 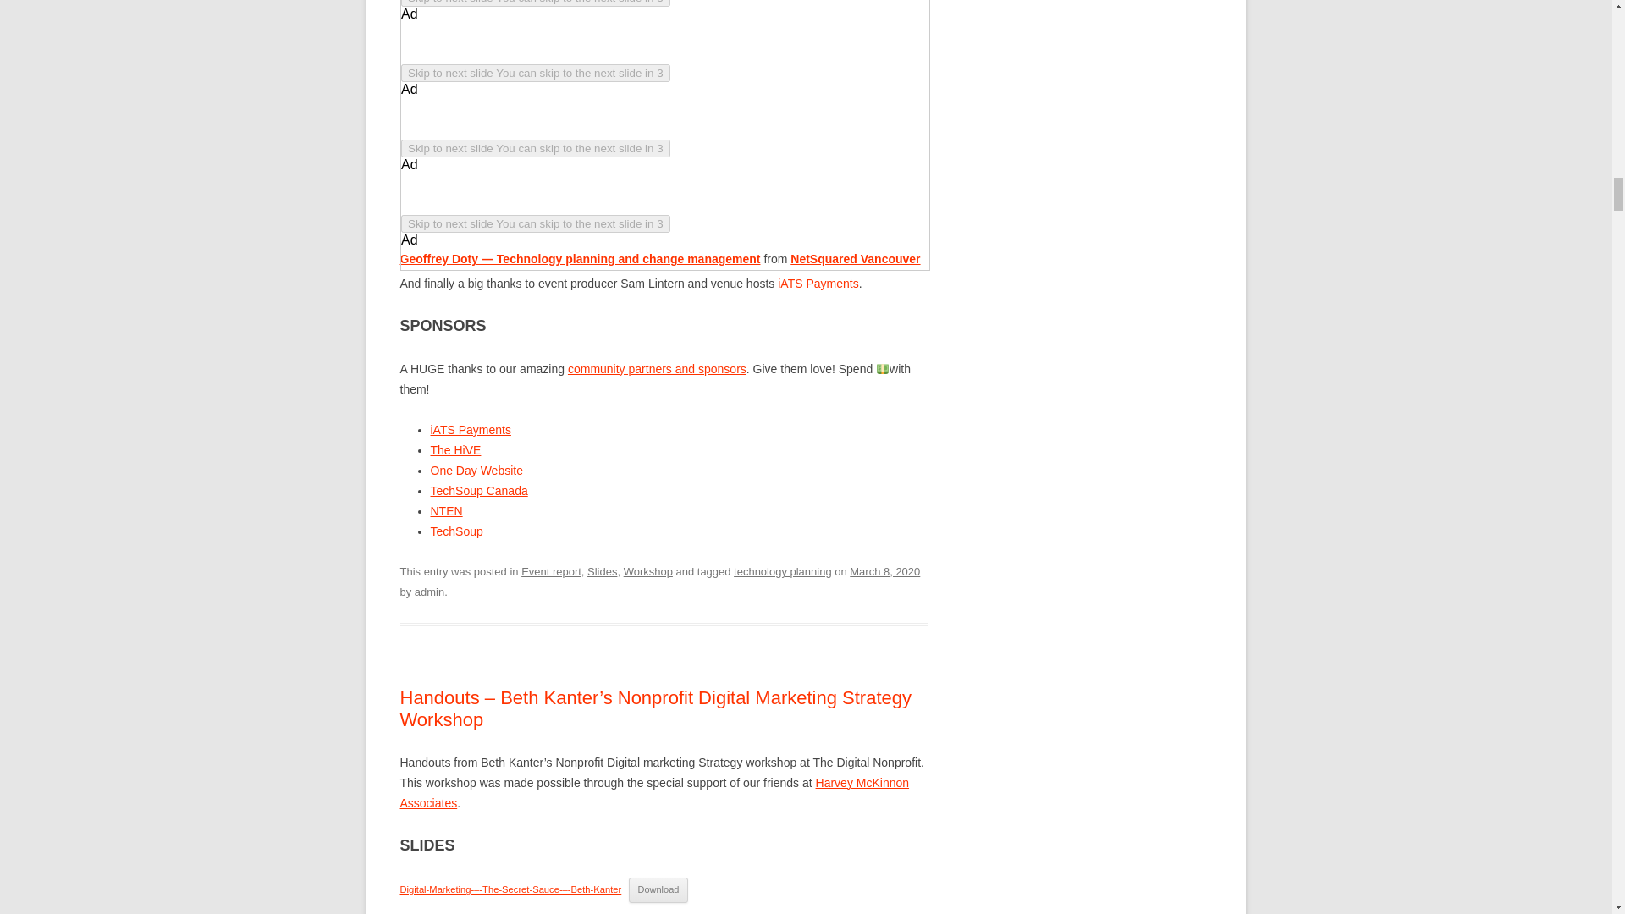 I want to click on Workshop, so click(x=648, y=571).